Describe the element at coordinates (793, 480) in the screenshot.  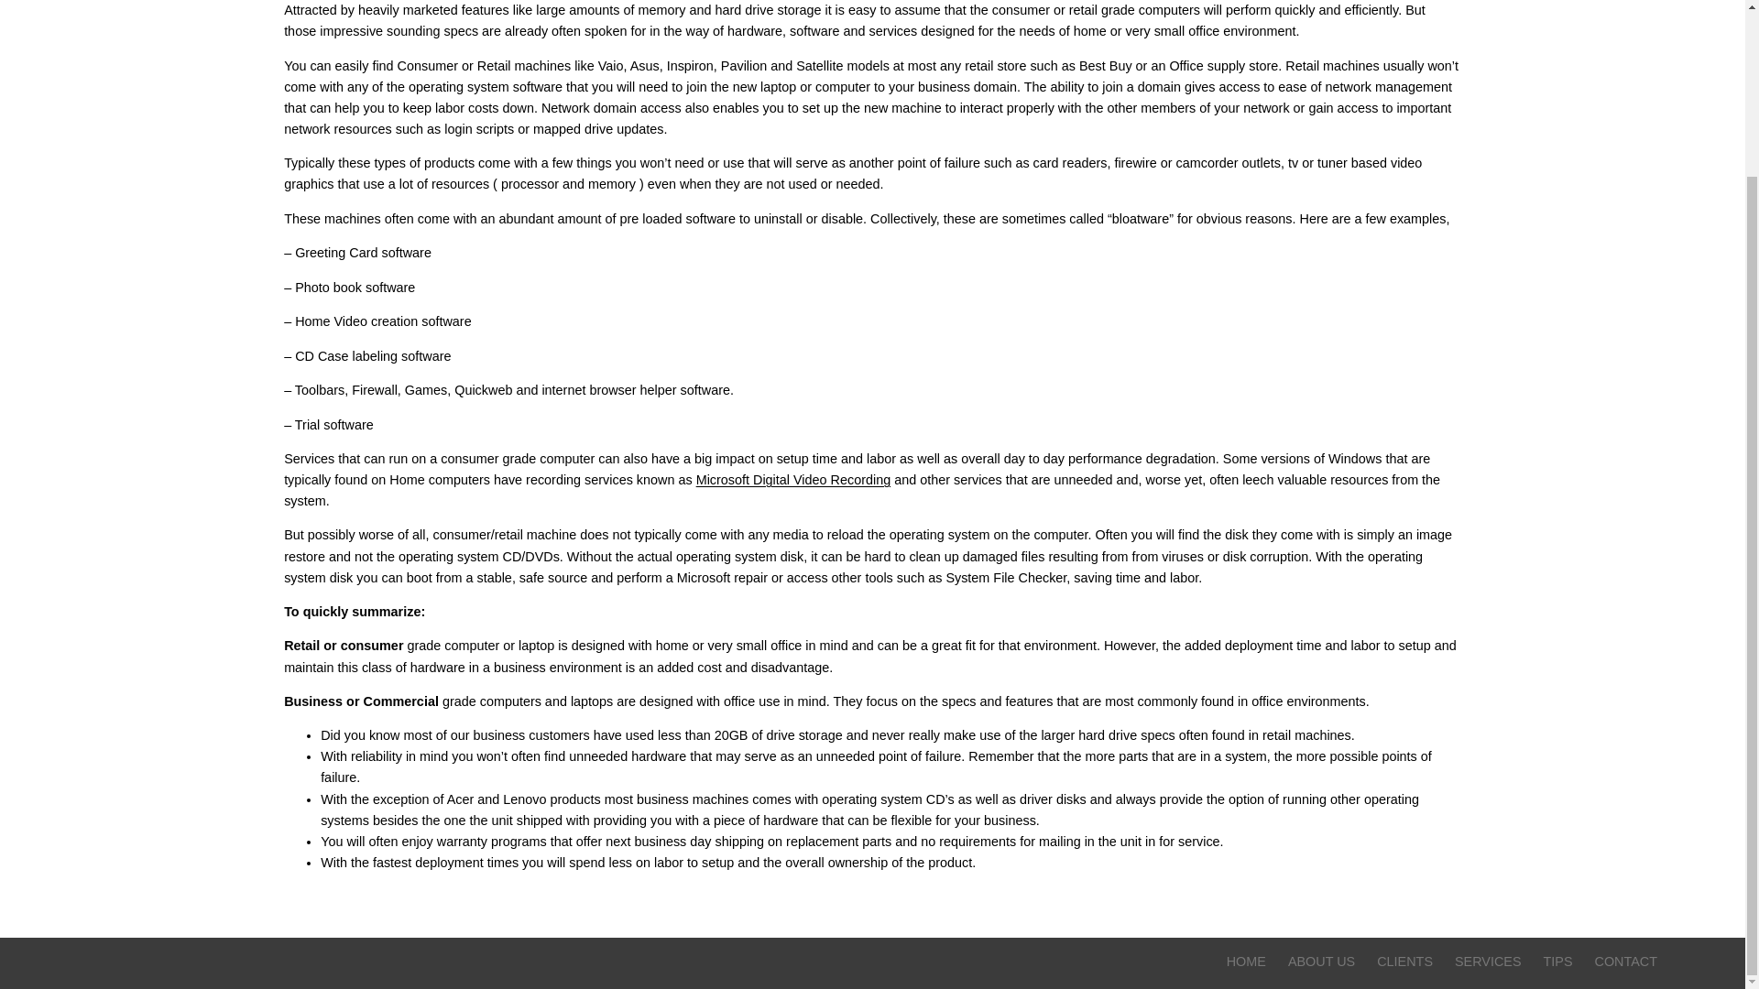
I see `Microsoft Digital Video Recording` at that location.